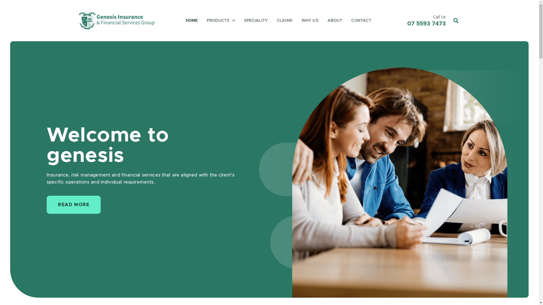 This screenshot has height=305, width=543. What do you see at coordinates (221, 21) in the screenshot?
I see `PRODUCTS` at bounding box center [221, 21].